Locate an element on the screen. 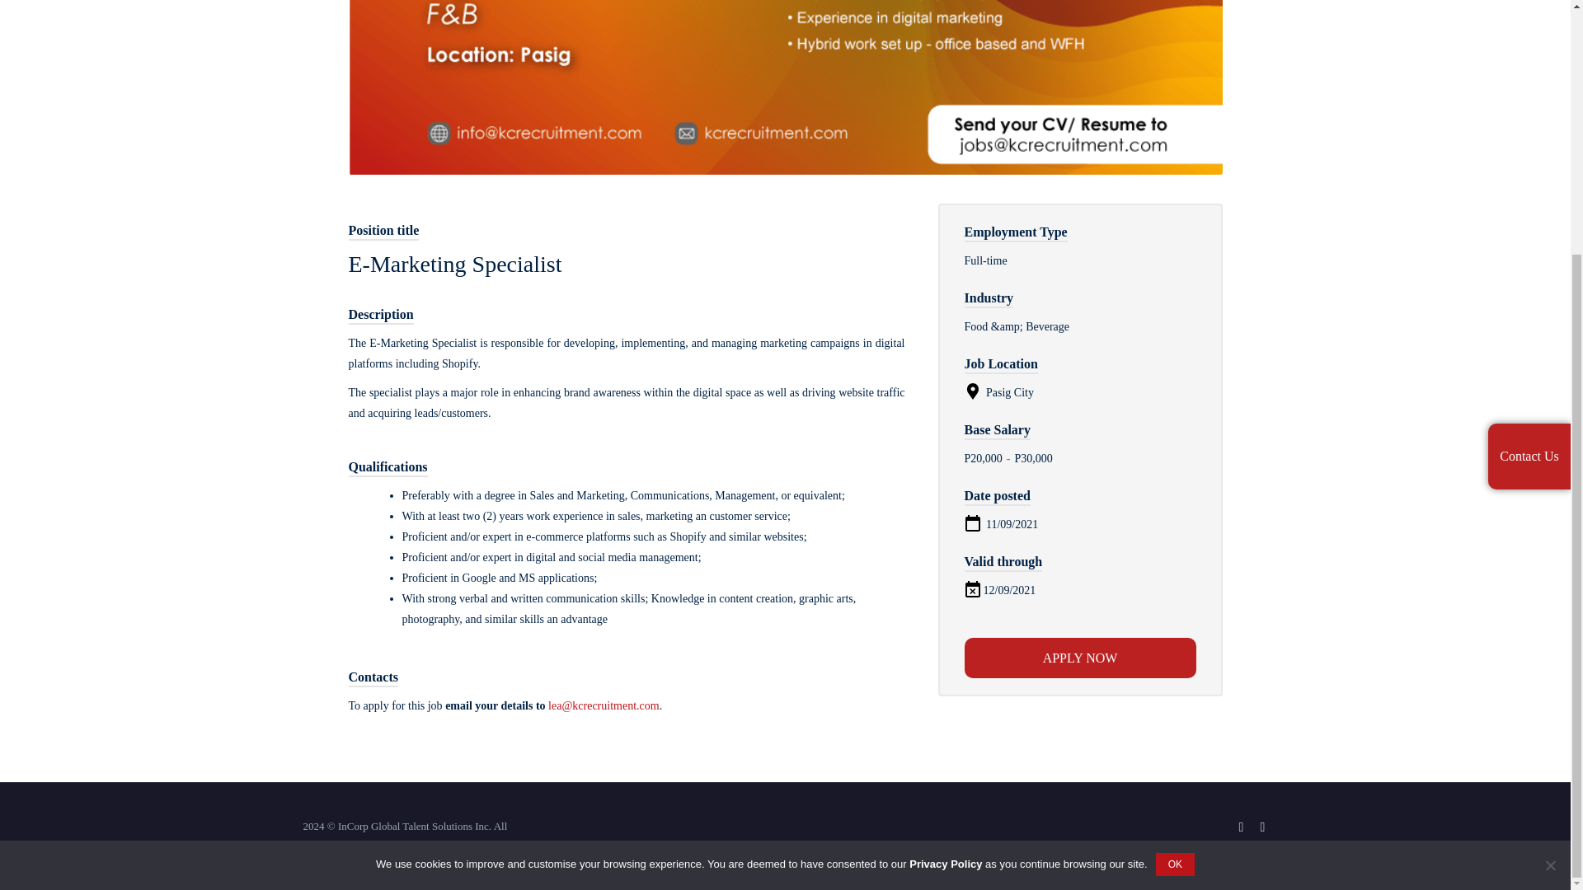 This screenshot has height=890, width=1583. LinkedIn is located at coordinates (1263, 827).